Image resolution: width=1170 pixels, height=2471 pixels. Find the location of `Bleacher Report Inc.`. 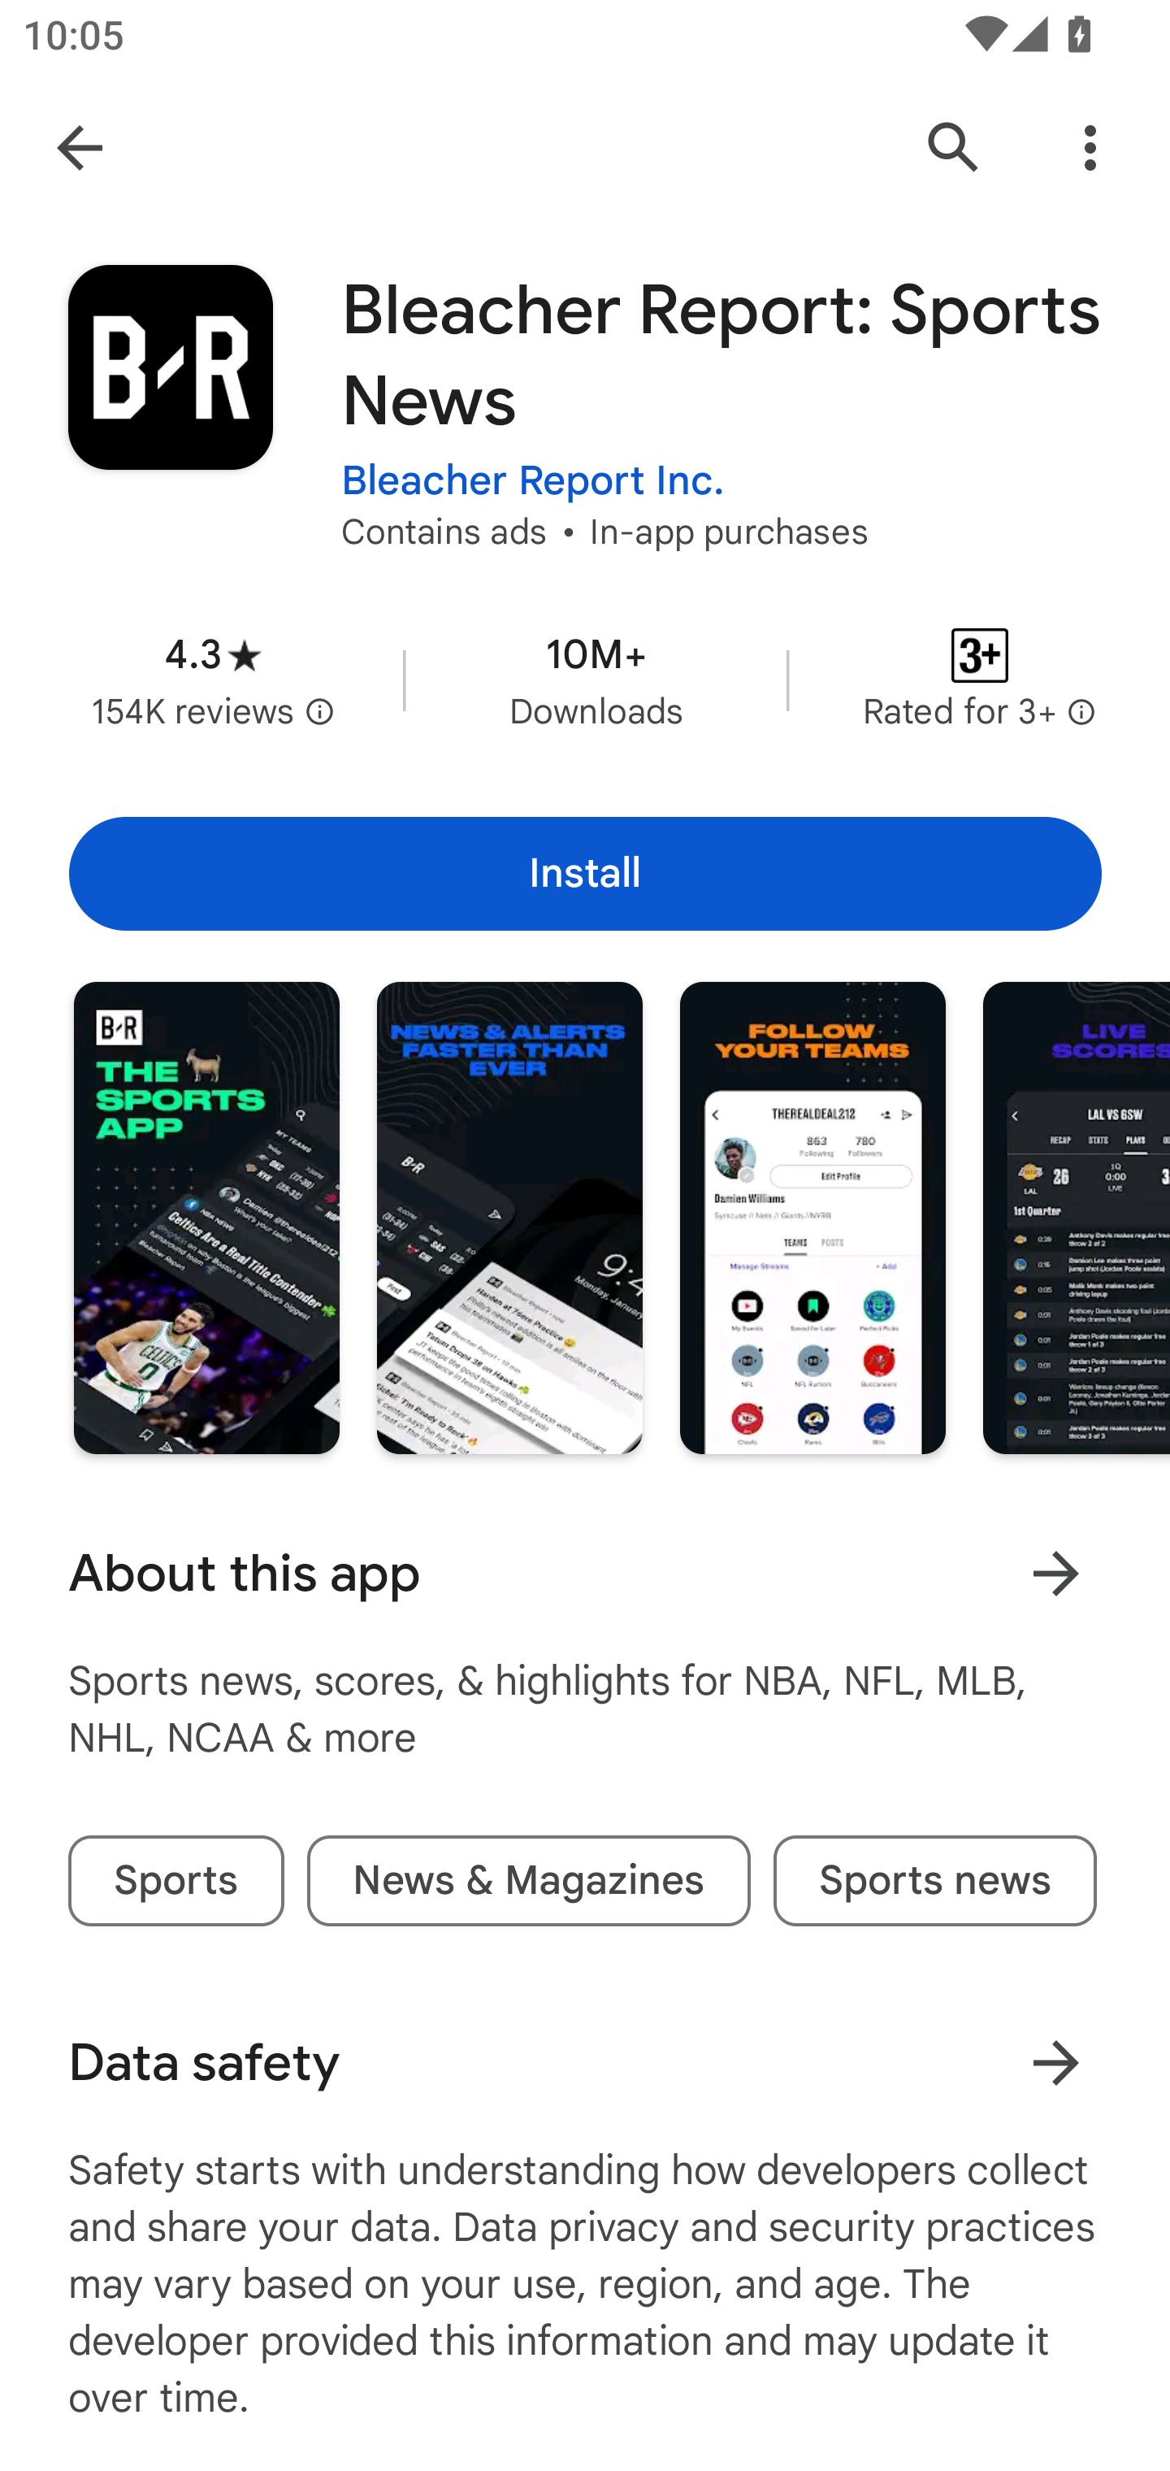

Bleacher Report Inc. is located at coordinates (533, 480).